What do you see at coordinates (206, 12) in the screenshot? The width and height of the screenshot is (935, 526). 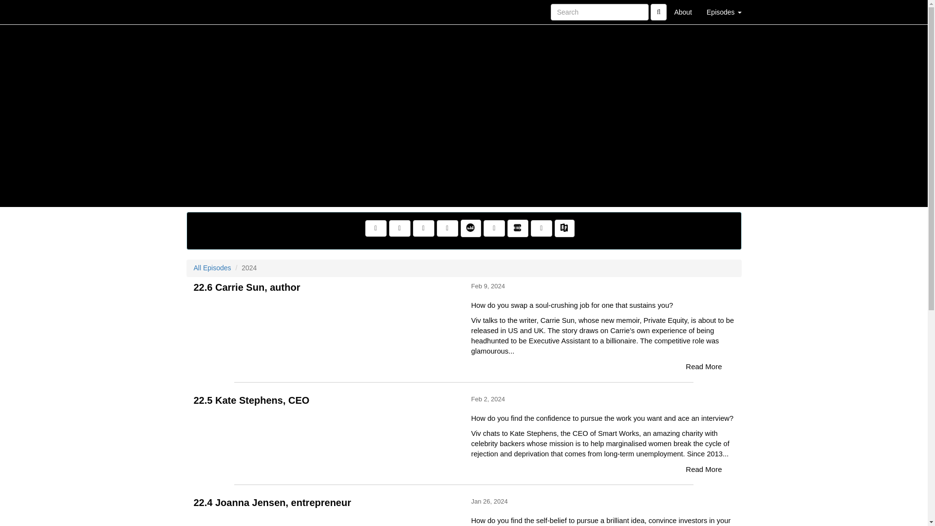 I see `Home Page` at bounding box center [206, 12].